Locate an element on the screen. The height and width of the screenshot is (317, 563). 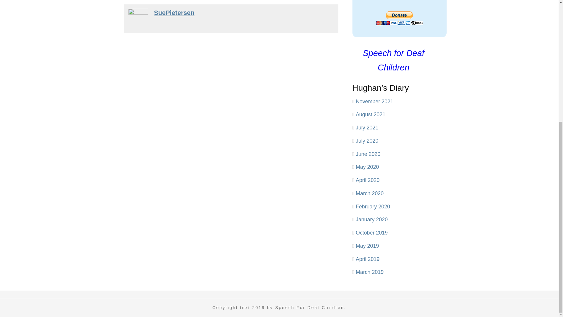
April 2020 is located at coordinates (368, 180).